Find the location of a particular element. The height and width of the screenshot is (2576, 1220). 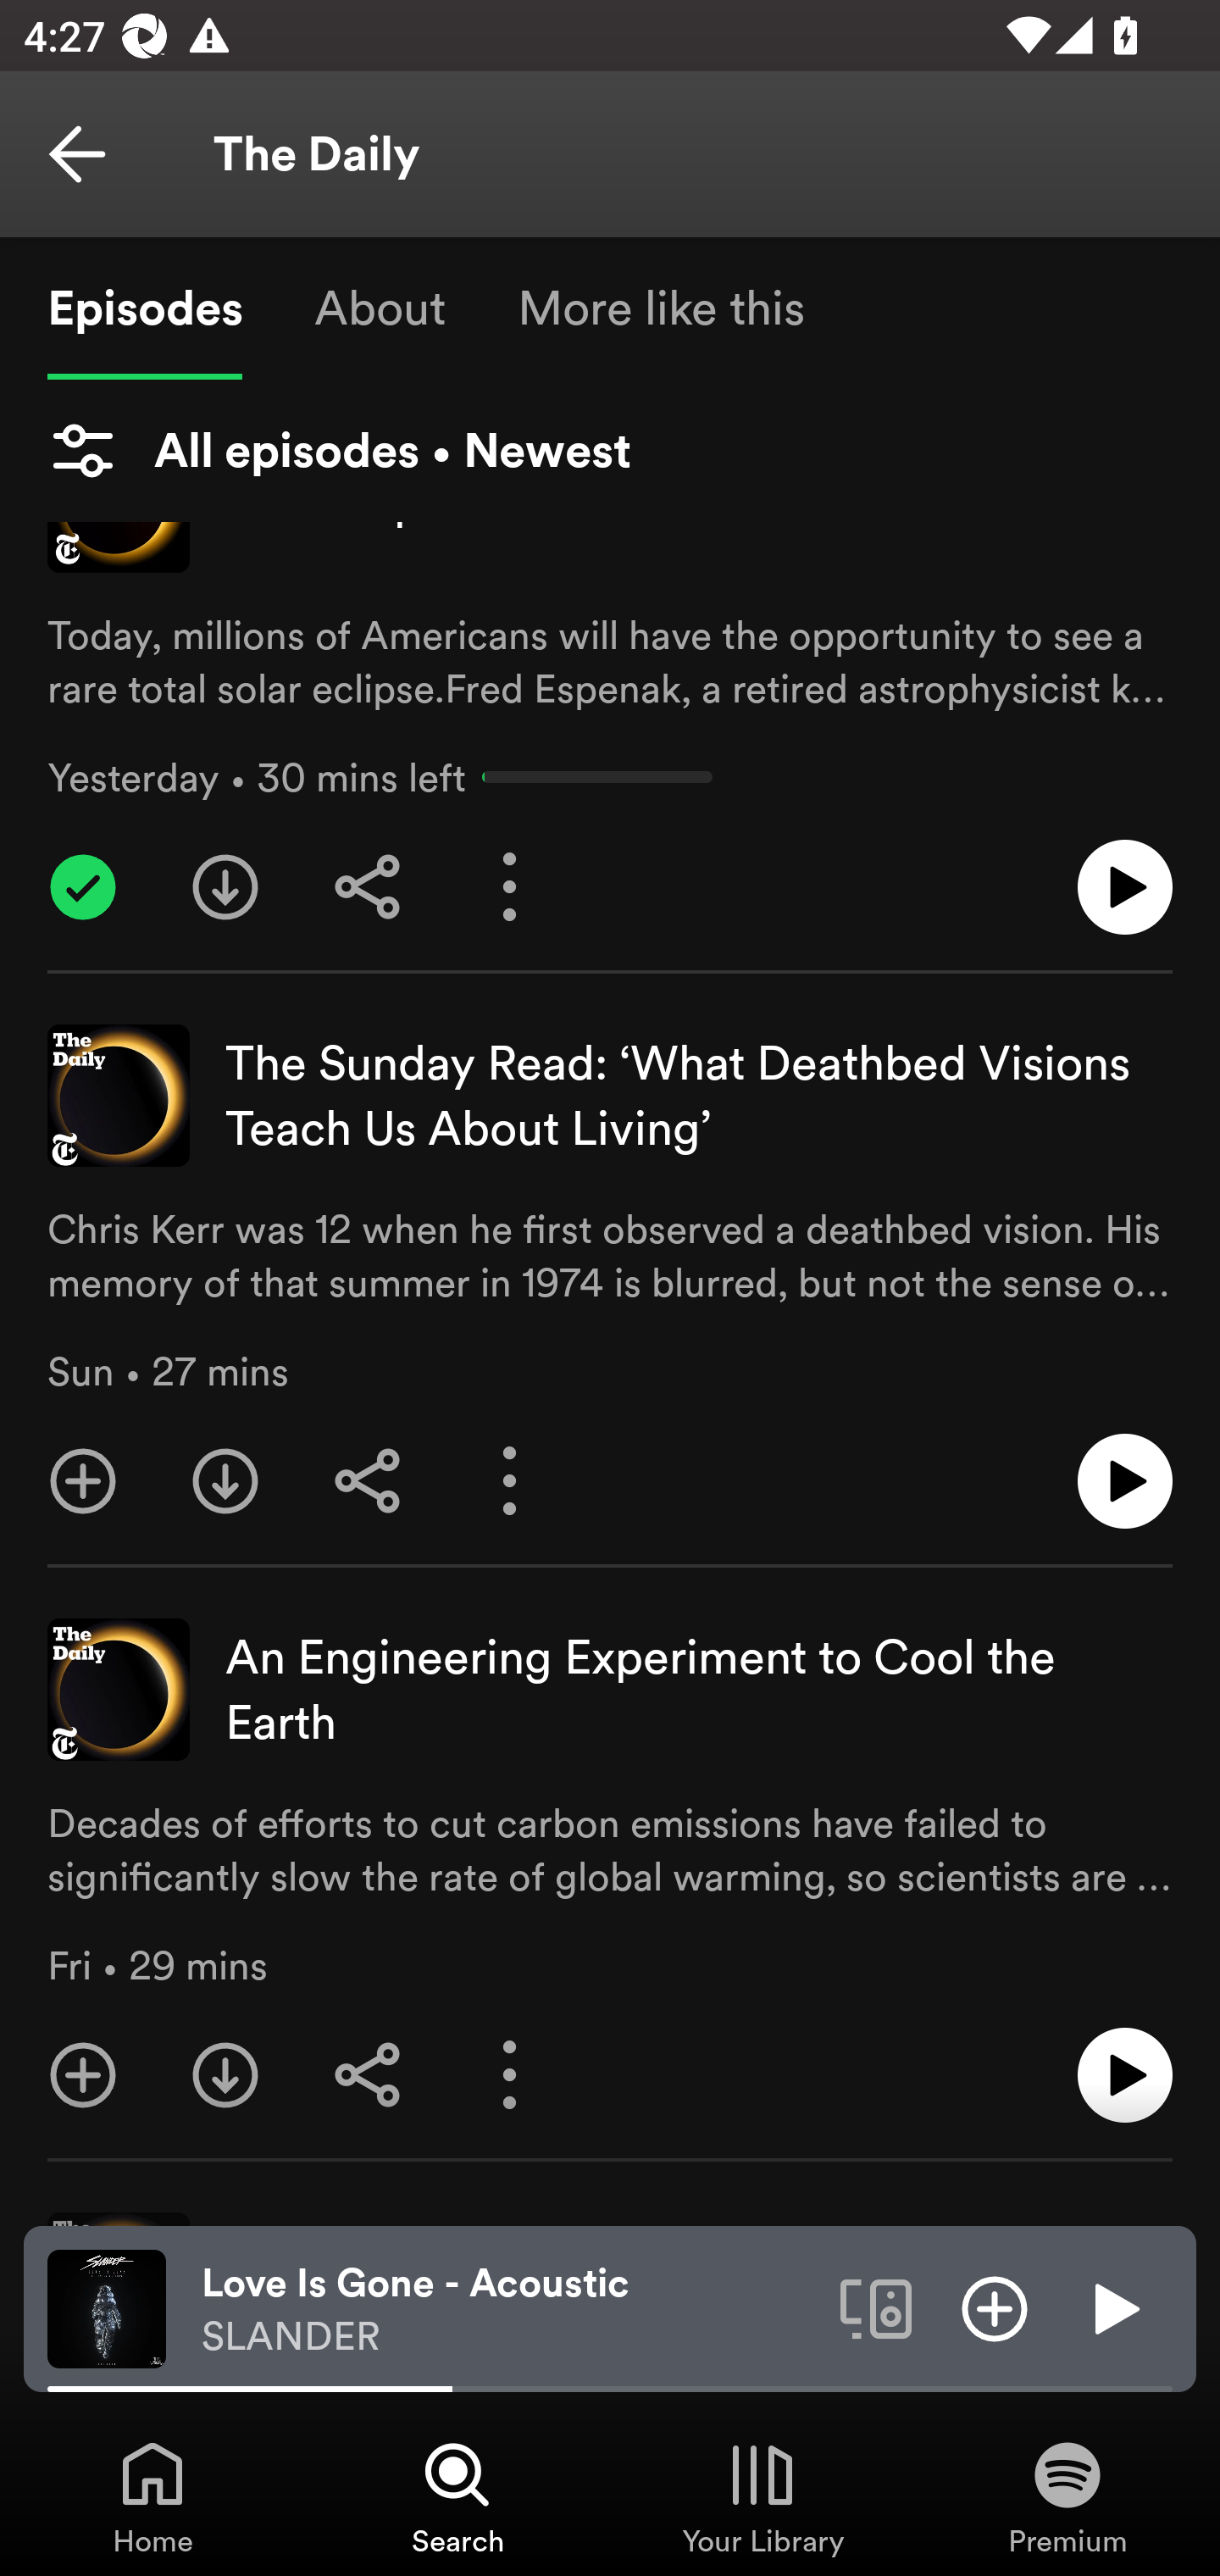

Share is located at coordinates (368, 886).